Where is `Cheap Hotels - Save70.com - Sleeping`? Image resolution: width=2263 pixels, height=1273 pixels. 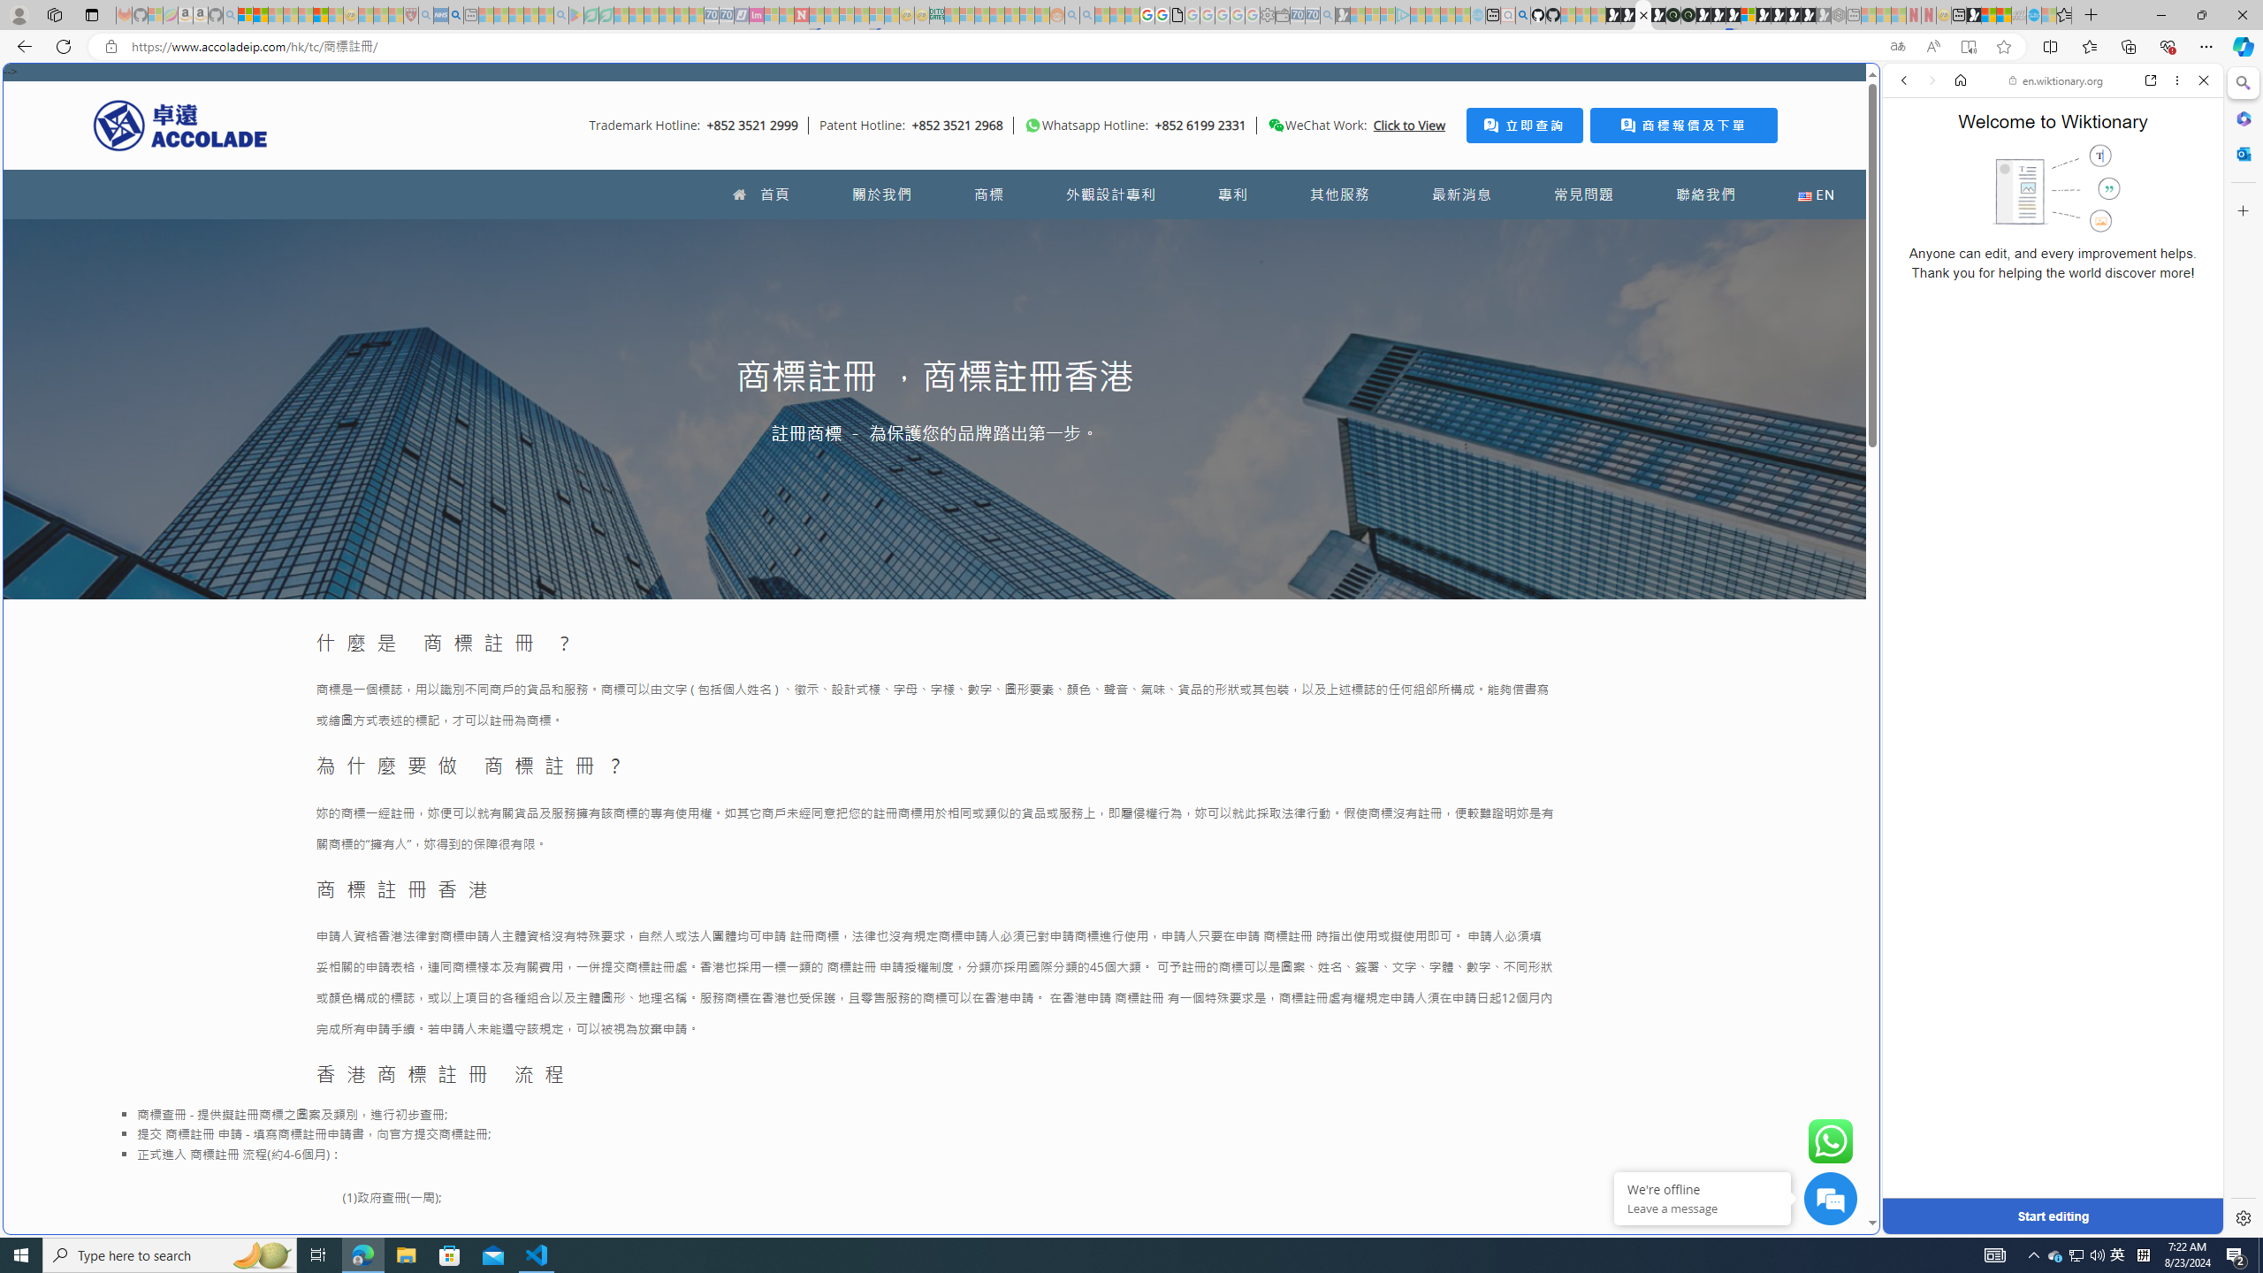 Cheap Hotels - Save70.com - Sleeping is located at coordinates (726, 15).